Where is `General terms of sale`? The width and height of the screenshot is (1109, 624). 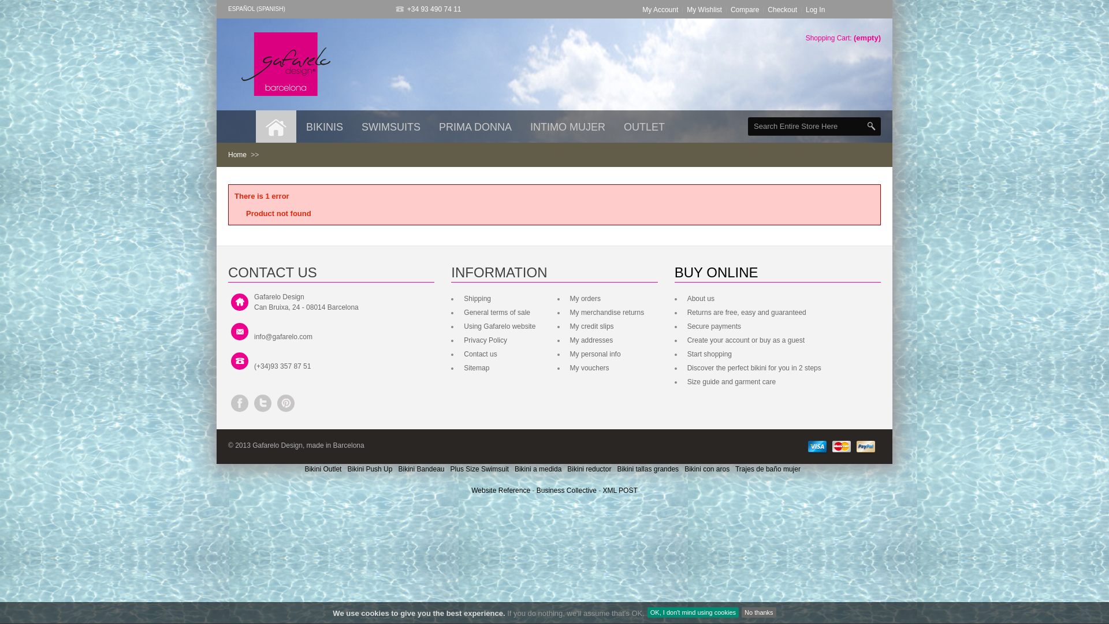
General terms of sale is located at coordinates (496, 313).